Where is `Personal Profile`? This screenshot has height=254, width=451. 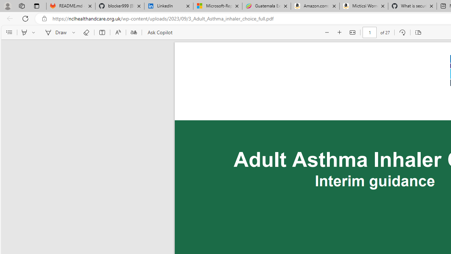 Personal Profile is located at coordinates (7, 6).